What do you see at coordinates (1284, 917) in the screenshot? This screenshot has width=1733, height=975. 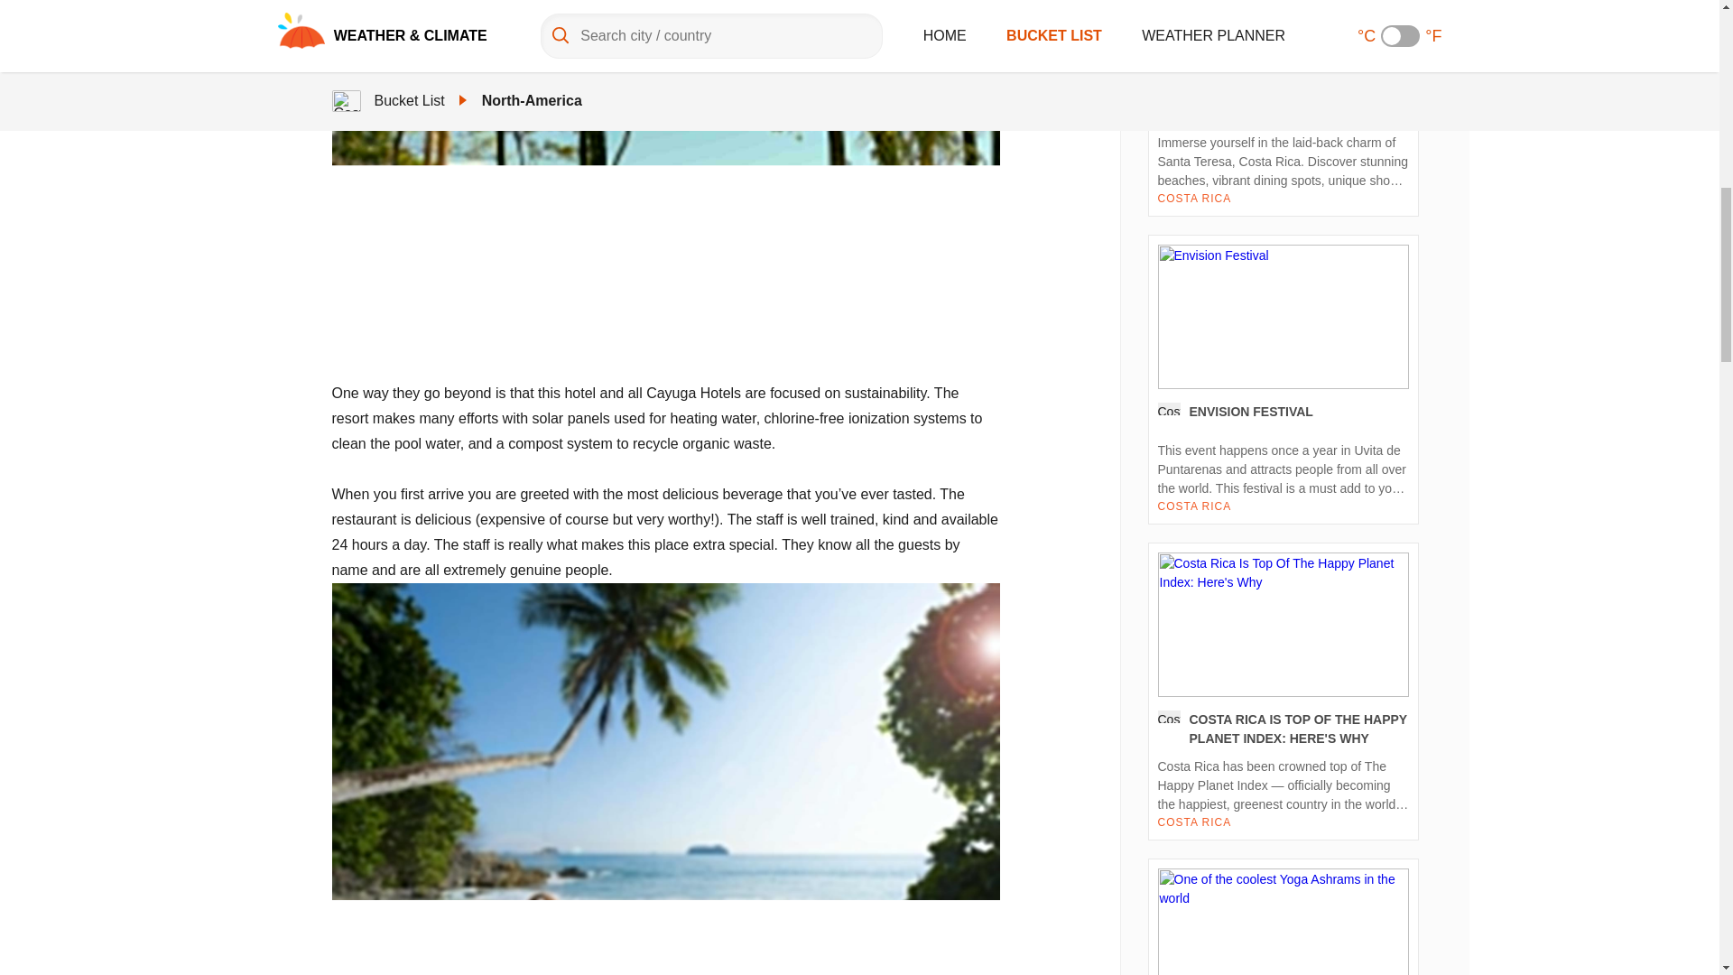 I see `One of the coolest Yoga Ashrams in the world` at bounding box center [1284, 917].